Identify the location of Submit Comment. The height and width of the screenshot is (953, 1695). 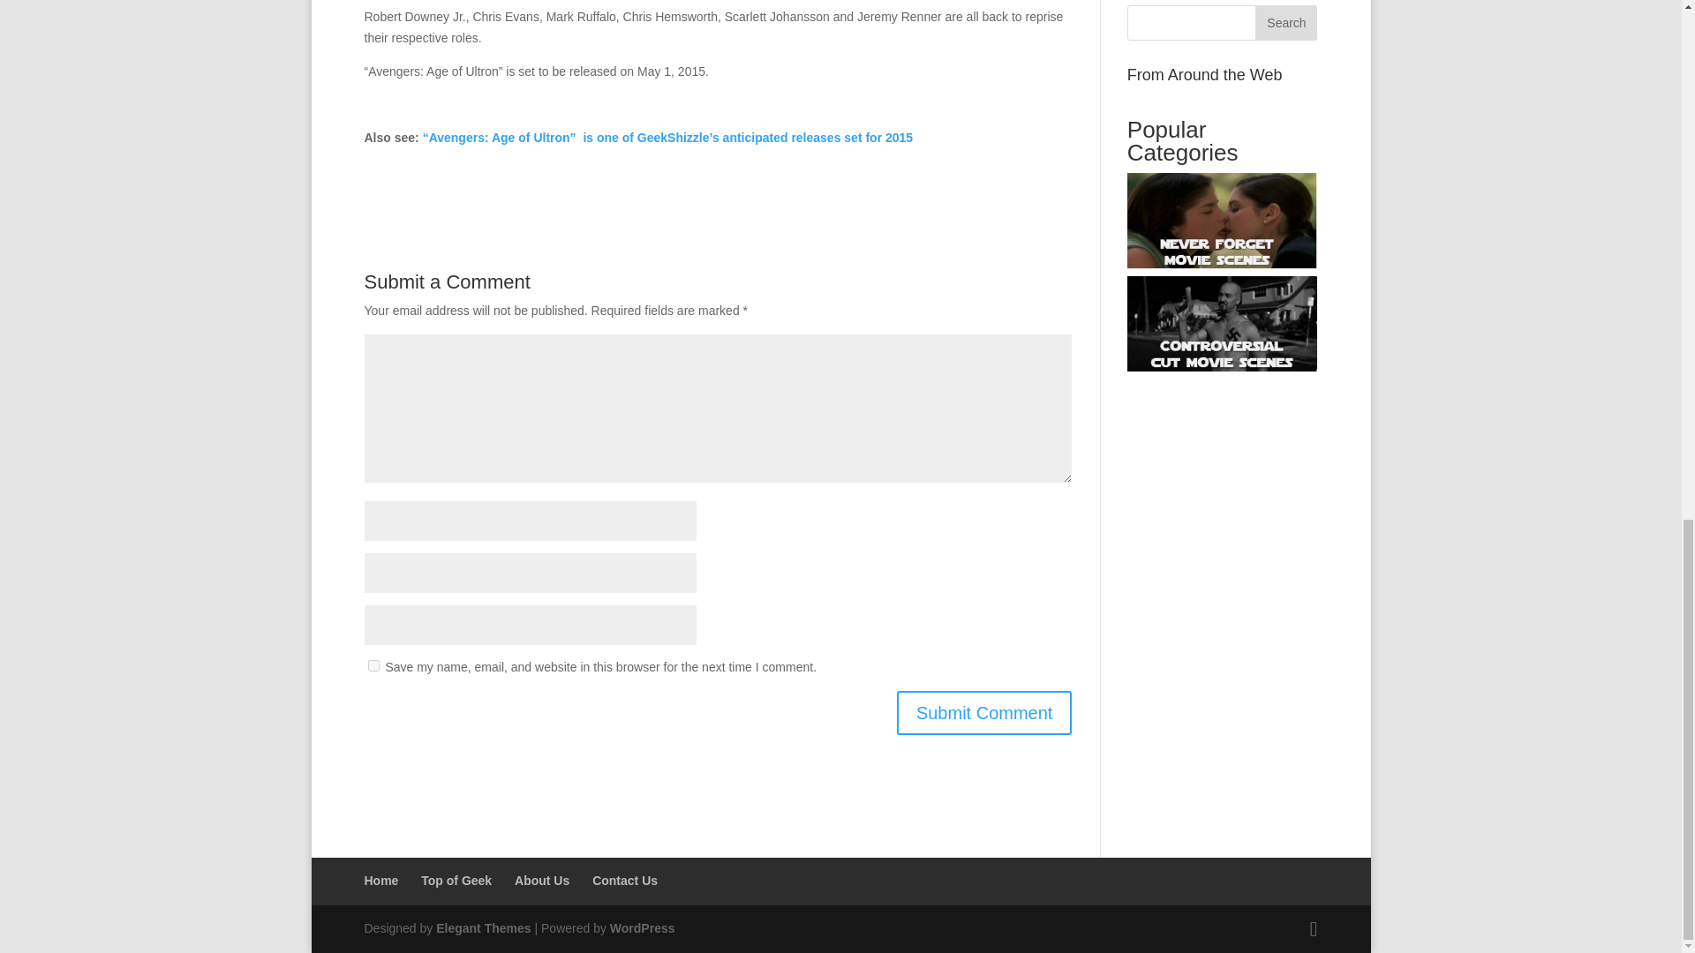
(984, 713).